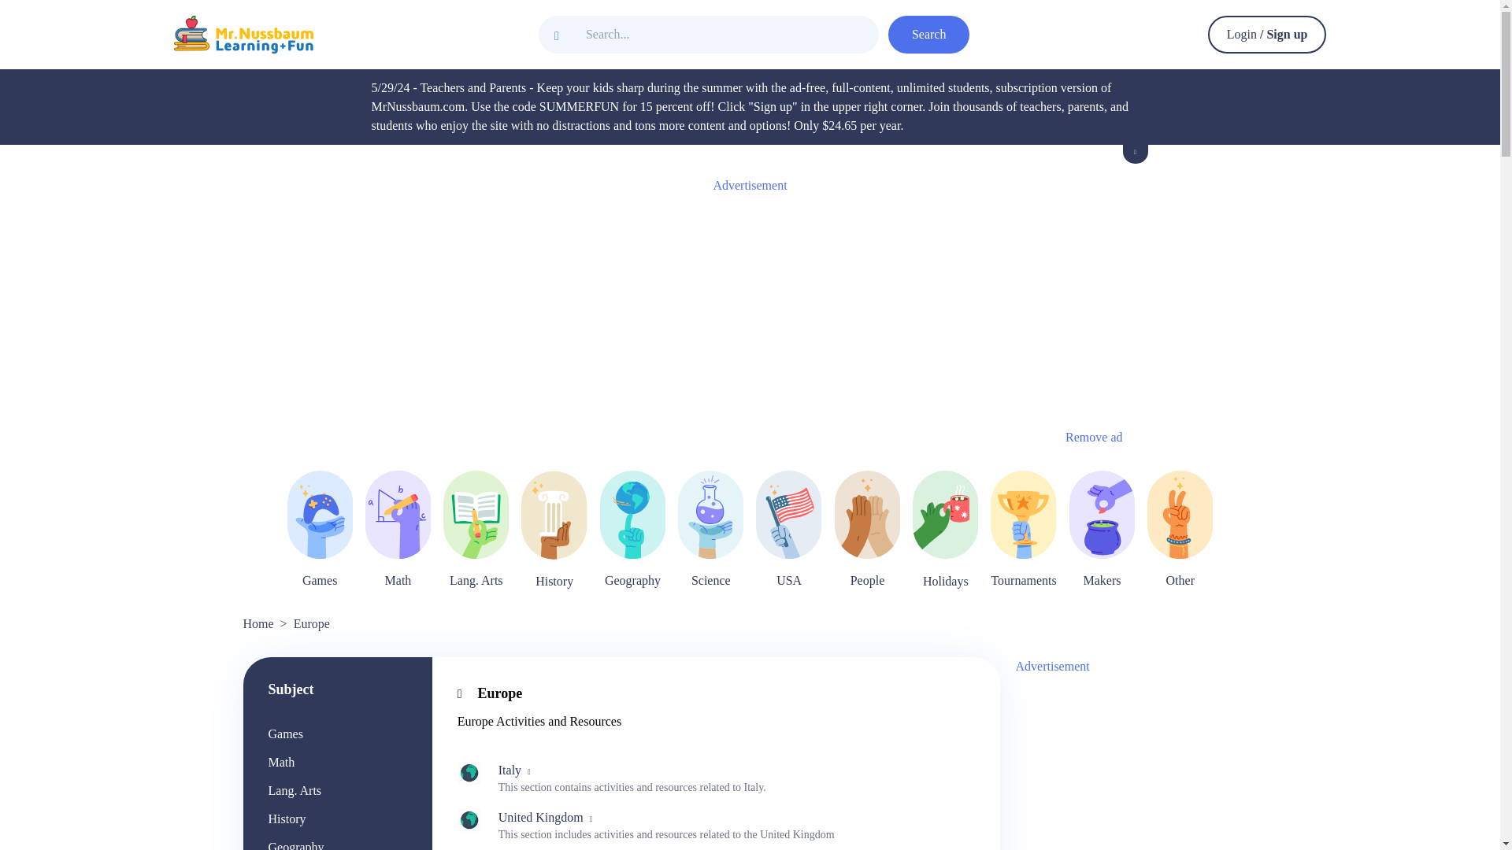  What do you see at coordinates (280, 762) in the screenshot?
I see `Math` at bounding box center [280, 762].